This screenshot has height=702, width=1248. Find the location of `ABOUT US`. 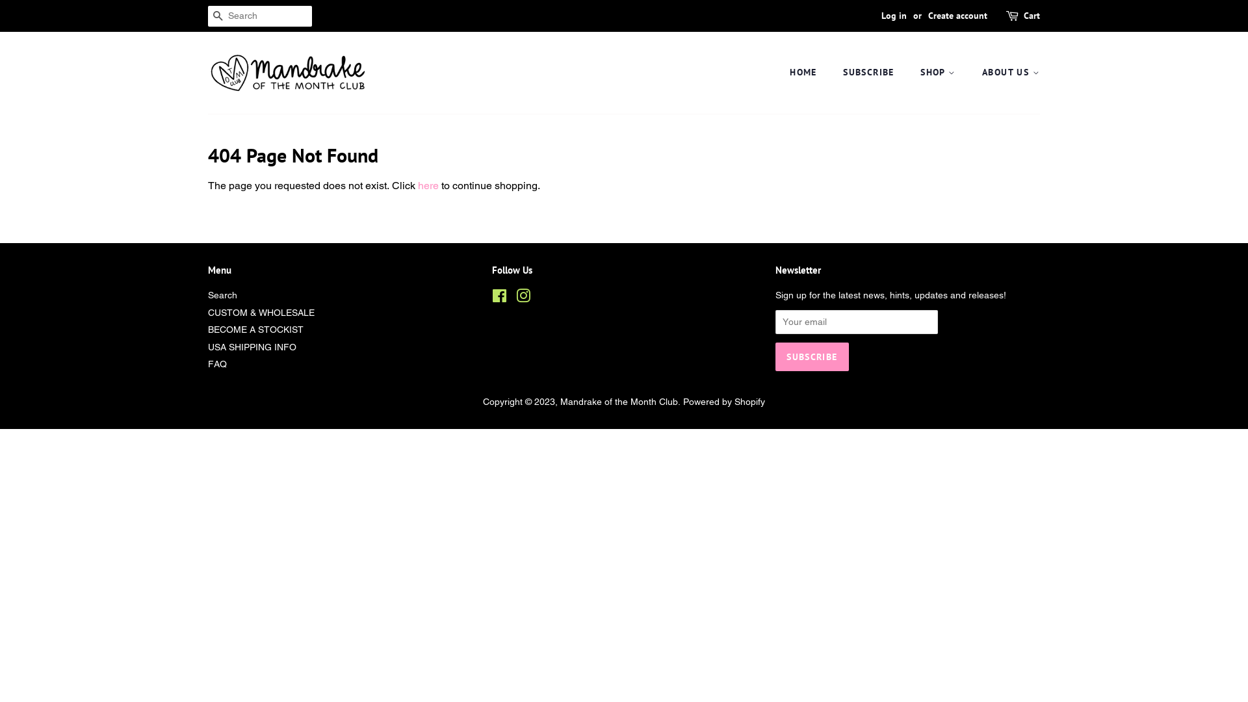

ABOUT US is located at coordinates (1006, 73).